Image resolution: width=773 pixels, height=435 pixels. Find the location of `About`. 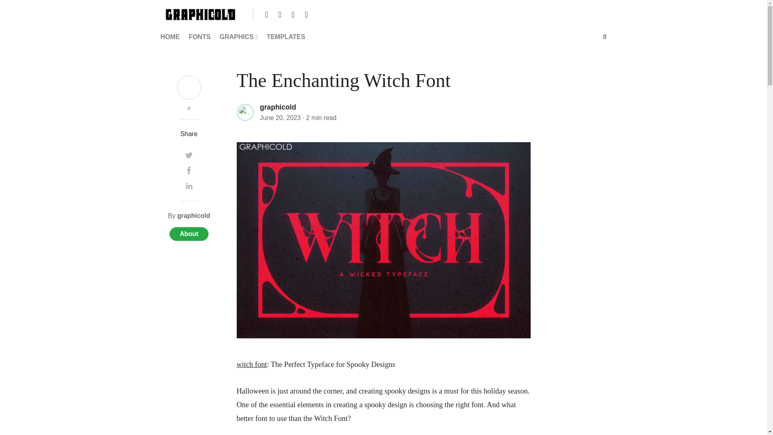

About is located at coordinates (188, 234).